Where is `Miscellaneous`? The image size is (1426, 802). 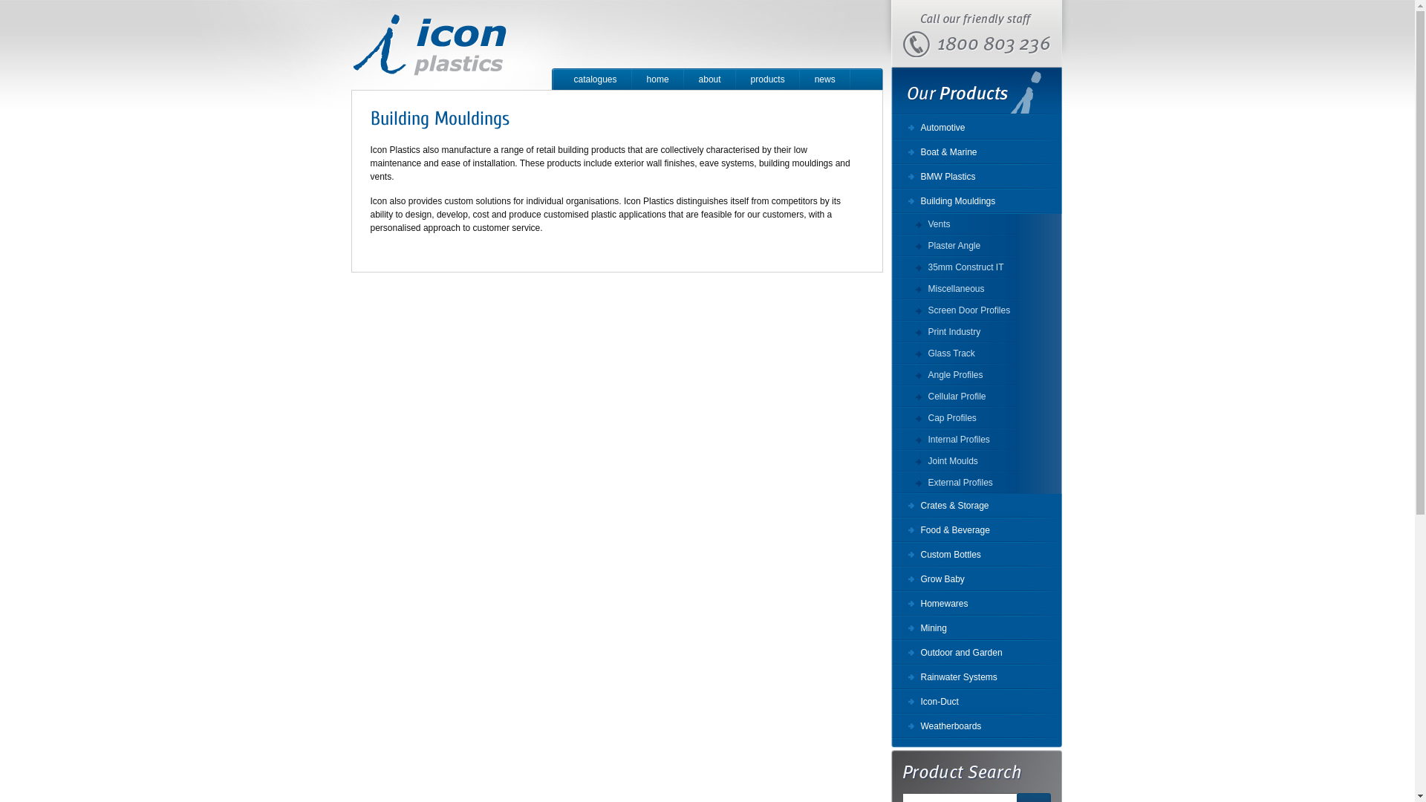 Miscellaneous is located at coordinates (977, 290).